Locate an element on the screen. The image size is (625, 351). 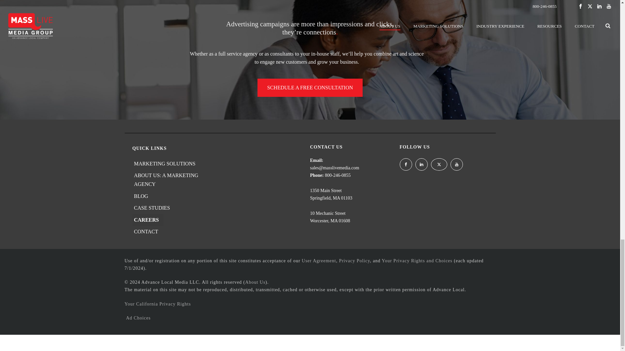
Follow Us on youtube is located at coordinates (457, 164).